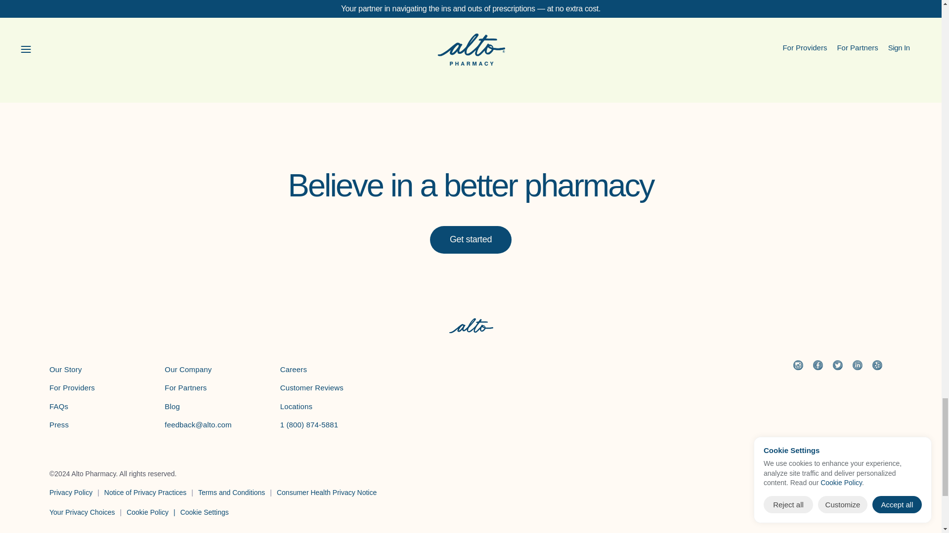  Describe the element at coordinates (82, 512) in the screenshot. I see `Your Privacy Choices` at that location.